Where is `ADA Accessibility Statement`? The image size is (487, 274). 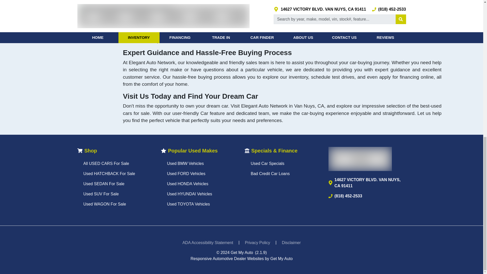
ADA Accessibility Statement is located at coordinates (207, 243).